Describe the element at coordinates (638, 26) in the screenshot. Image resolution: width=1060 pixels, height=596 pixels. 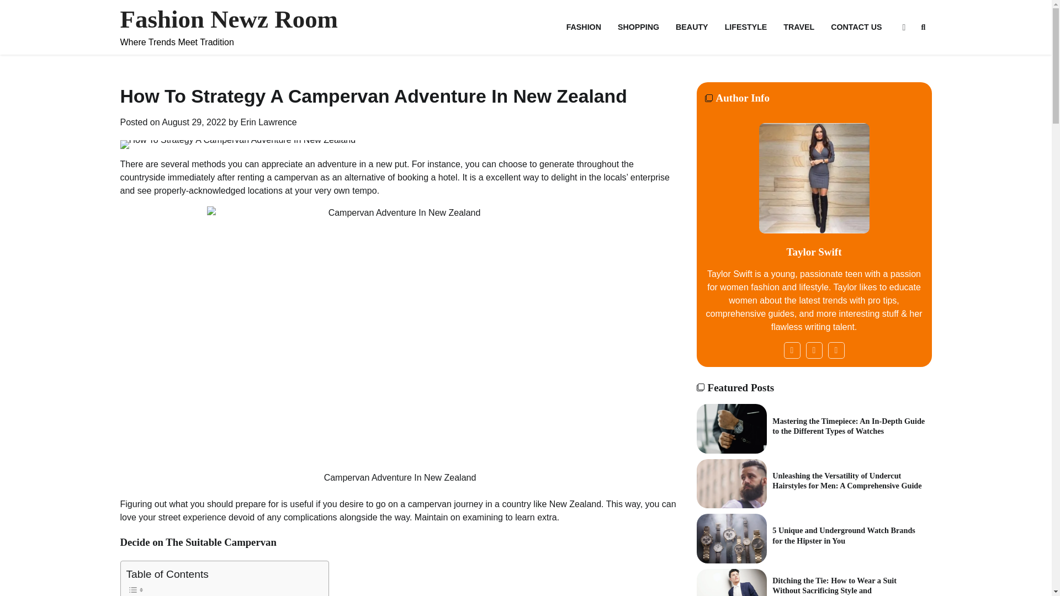
I see `SHOPPING` at that location.